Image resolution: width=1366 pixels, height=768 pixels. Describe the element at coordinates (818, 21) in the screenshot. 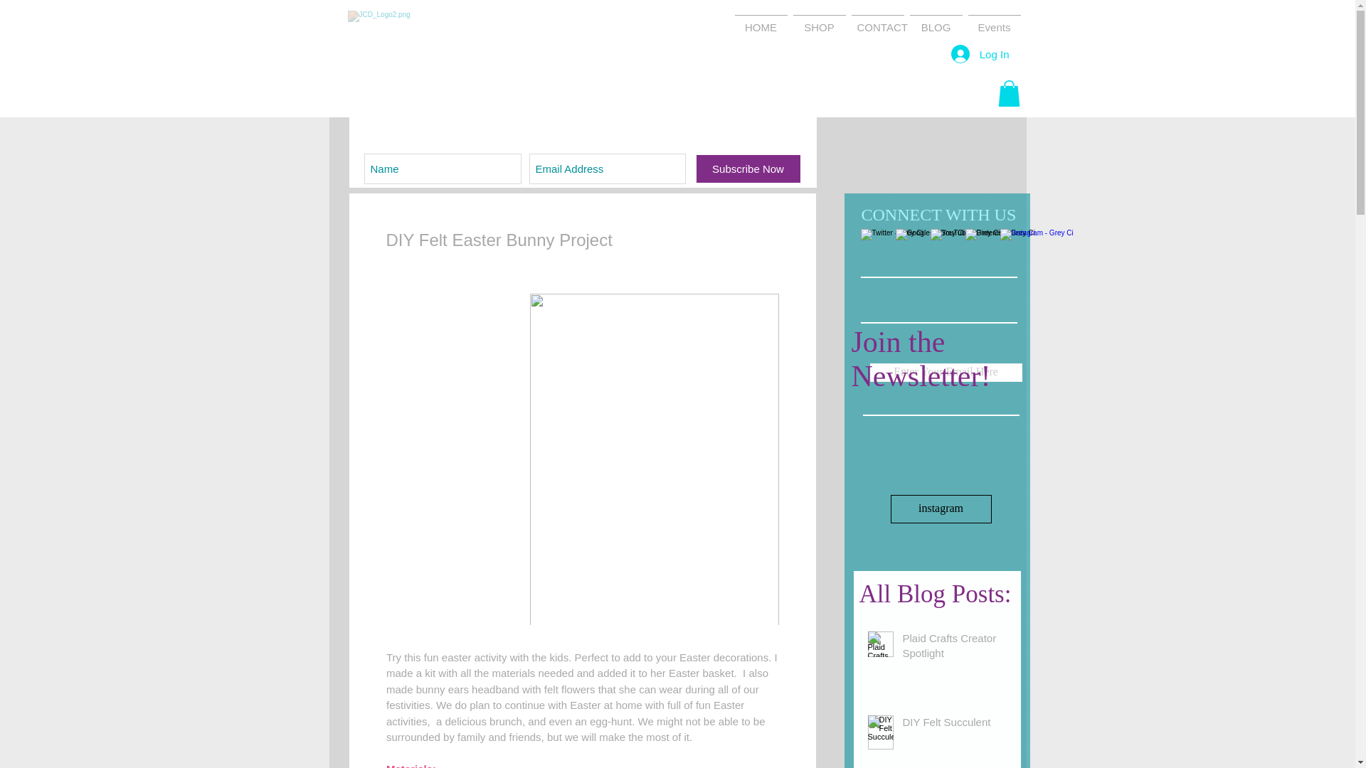

I see `SHOP` at that location.